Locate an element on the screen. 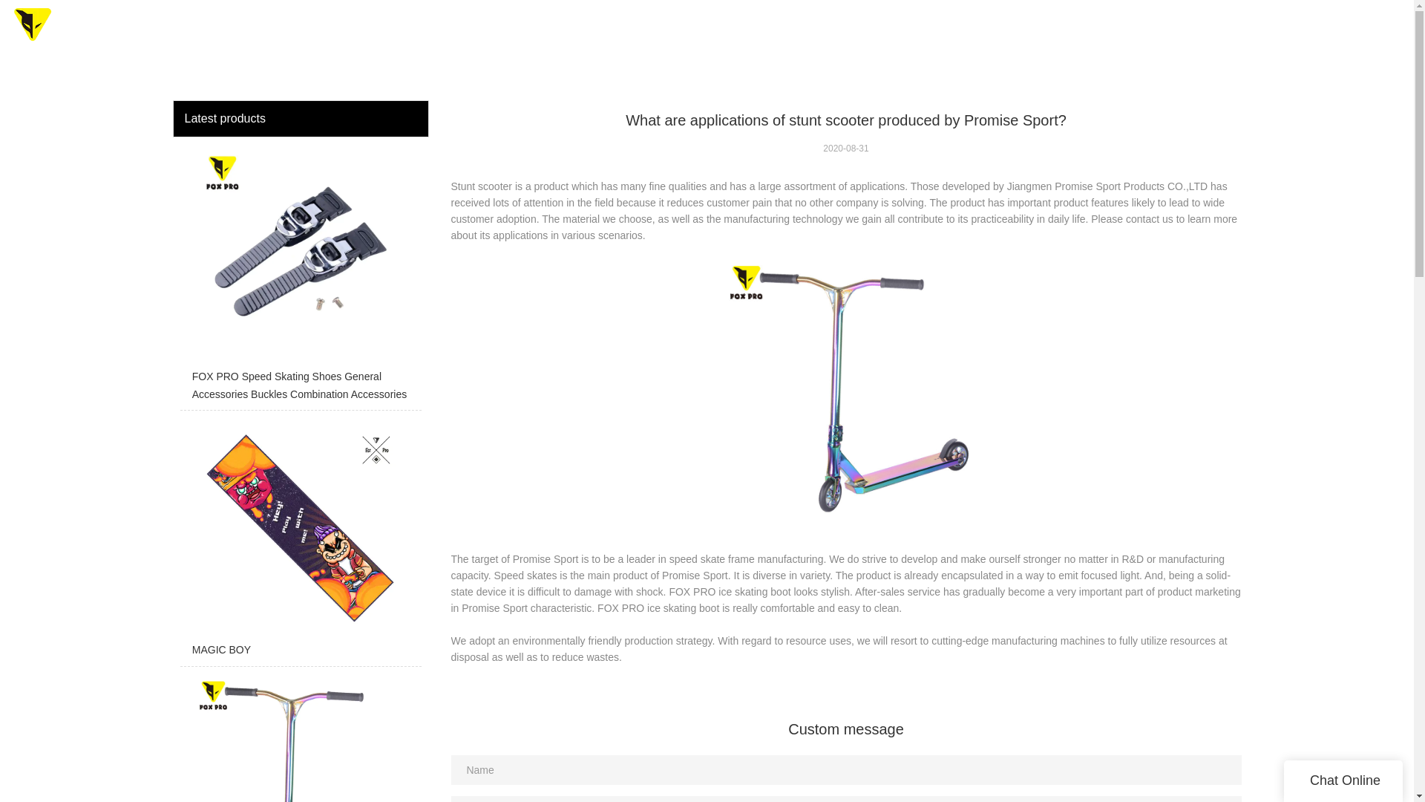 The height and width of the screenshot is (802, 1425). OEM is located at coordinates (764, 30).